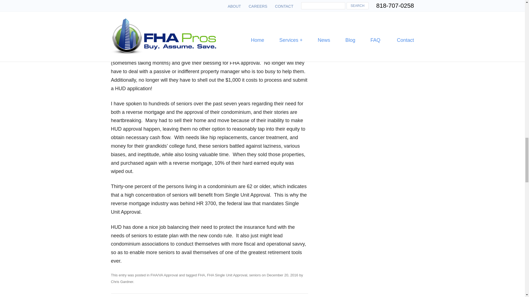  Describe the element at coordinates (282, 275) in the screenshot. I see `2:33 am` at that location.